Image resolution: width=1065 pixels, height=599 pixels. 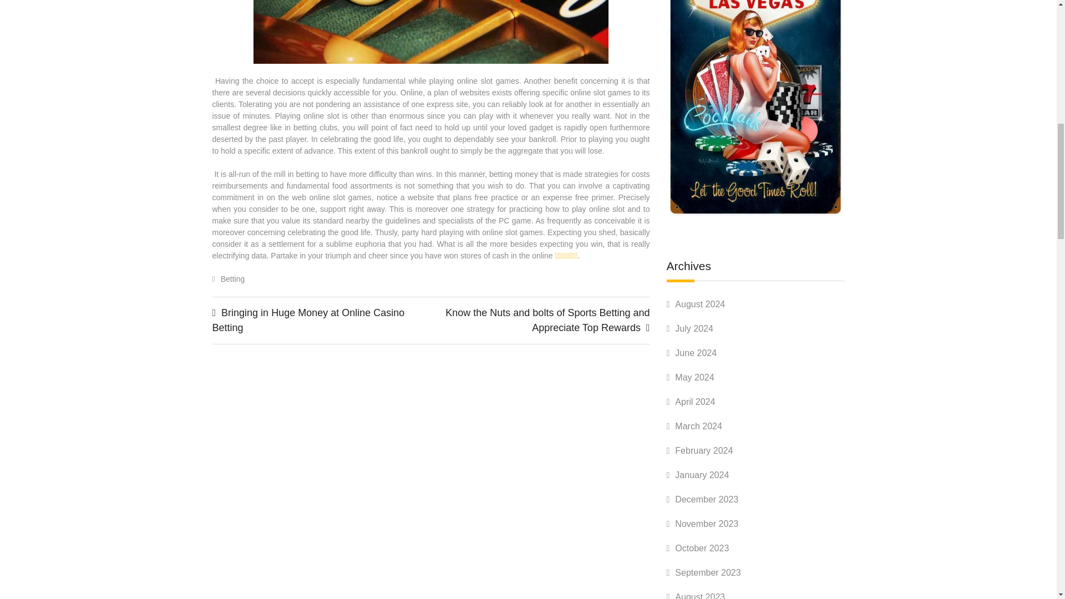 What do you see at coordinates (308, 320) in the screenshot?
I see `Bringing in Huge Money at Online Casino Betting` at bounding box center [308, 320].